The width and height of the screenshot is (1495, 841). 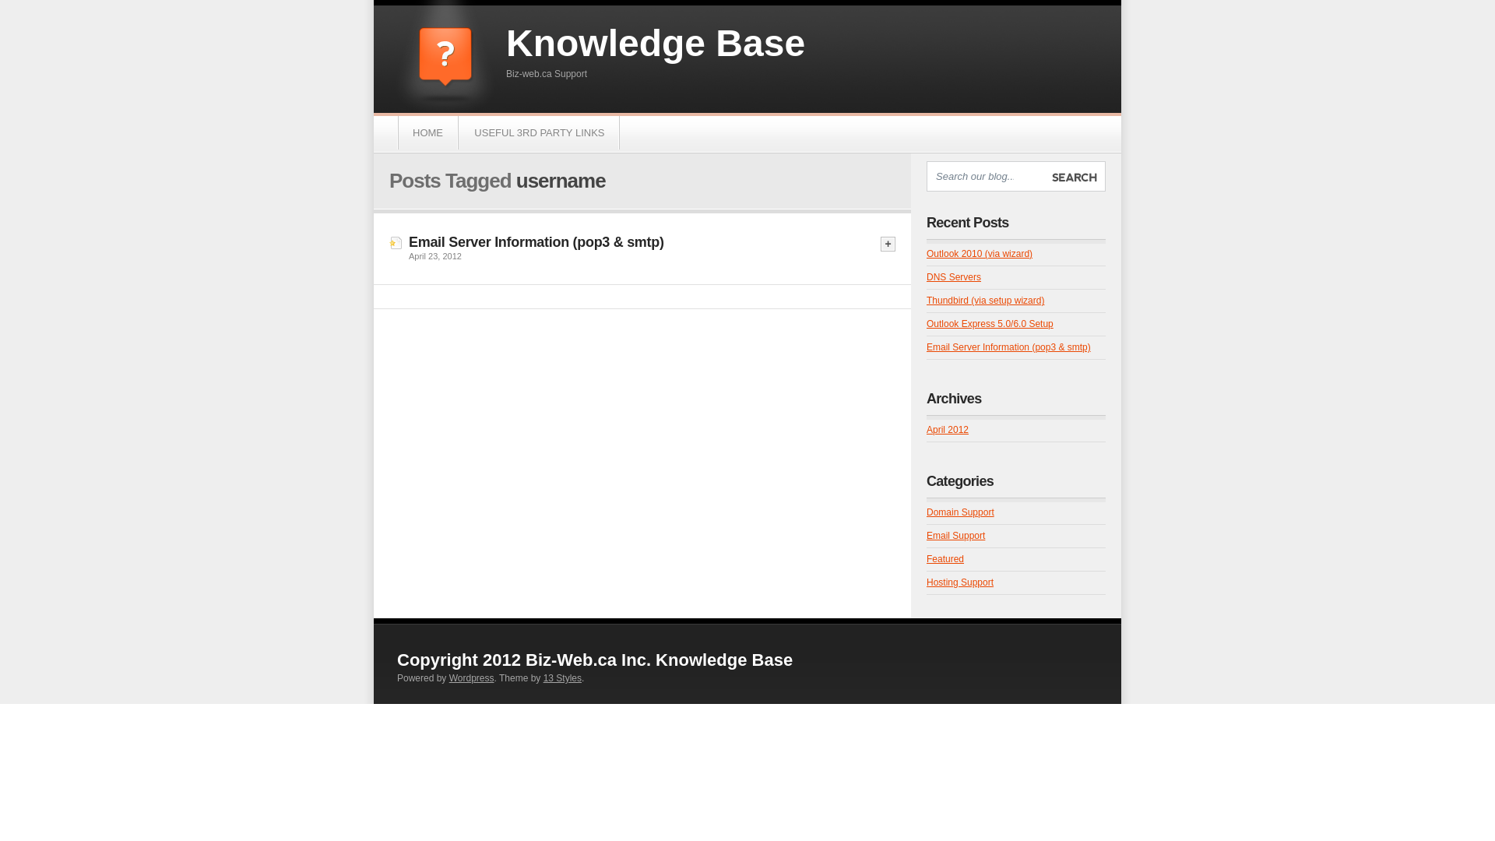 What do you see at coordinates (948, 430) in the screenshot?
I see `April 2012` at bounding box center [948, 430].